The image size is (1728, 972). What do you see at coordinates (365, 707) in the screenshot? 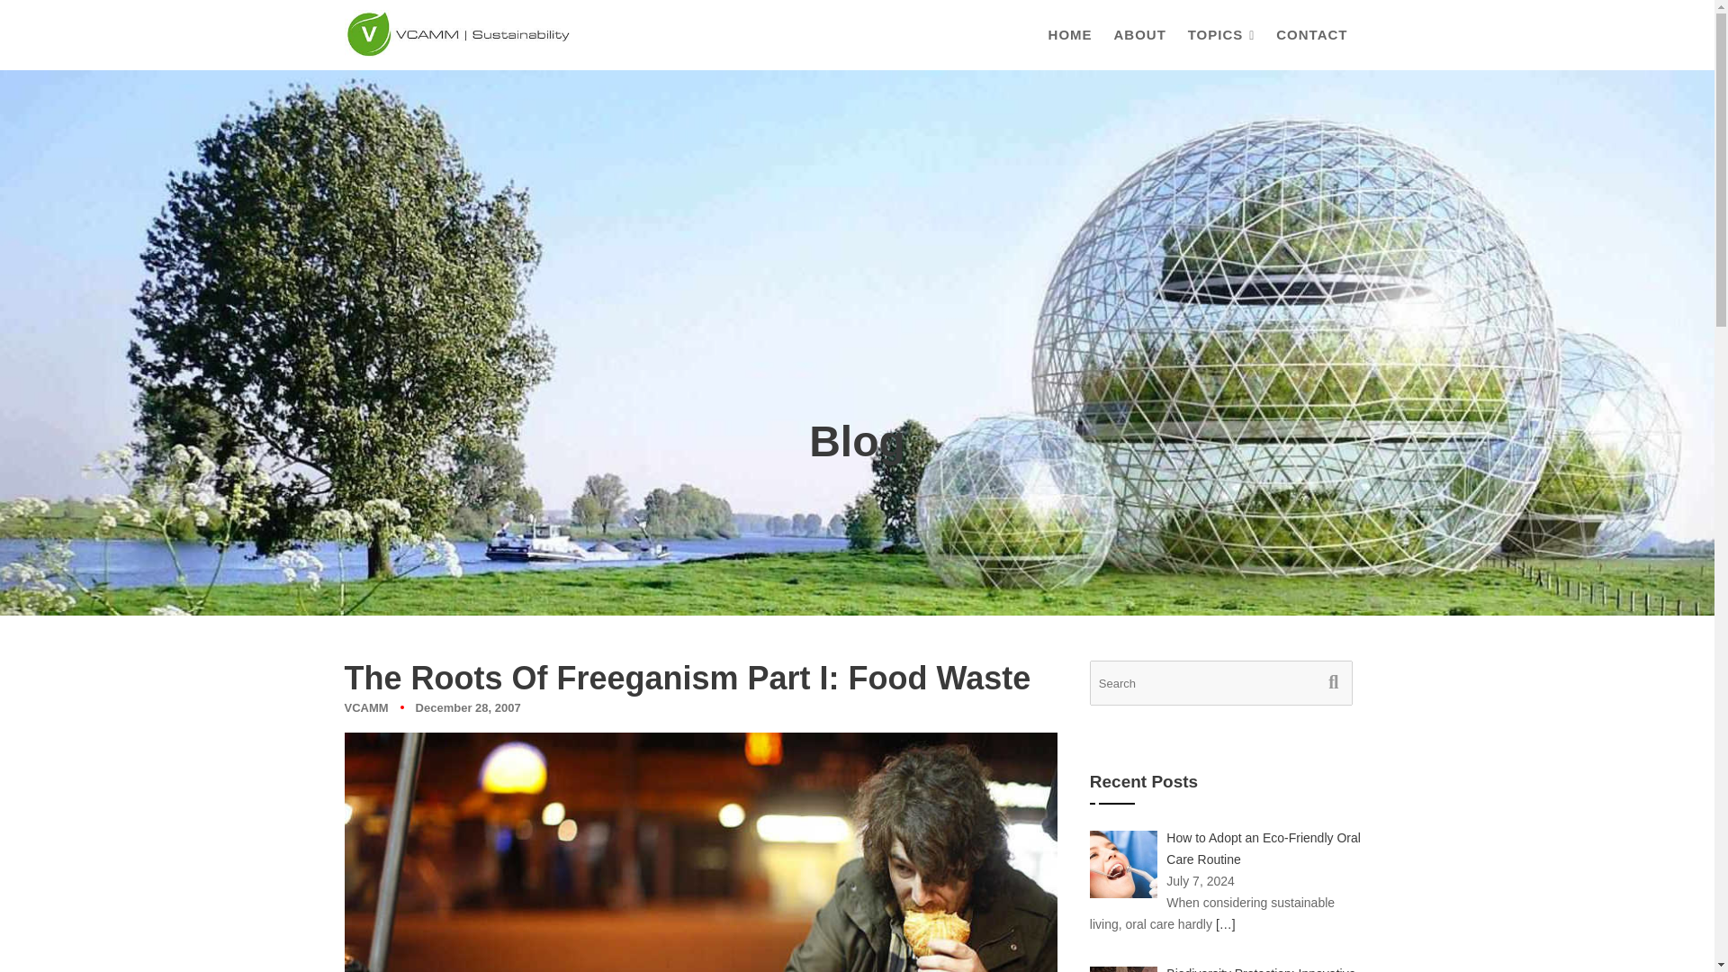
I see `VCAMM` at bounding box center [365, 707].